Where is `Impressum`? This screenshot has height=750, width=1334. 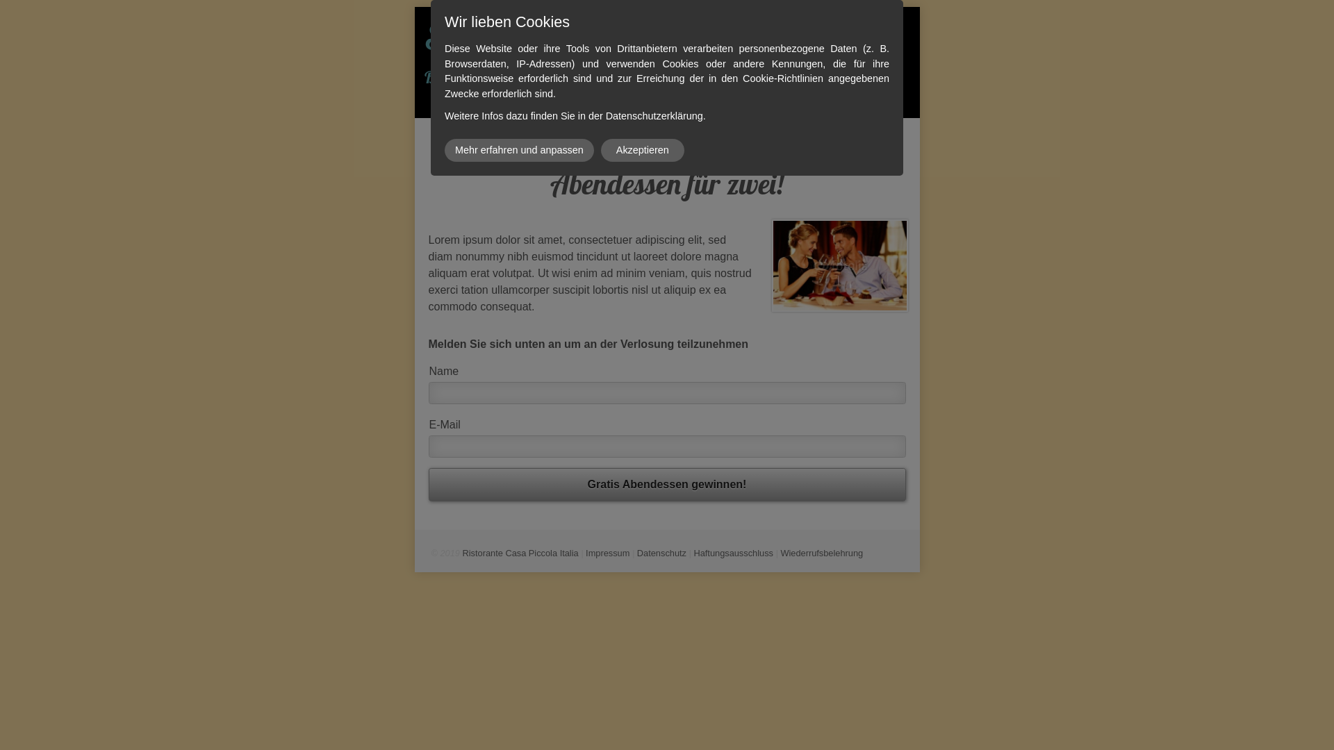
Impressum is located at coordinates (607, 553).